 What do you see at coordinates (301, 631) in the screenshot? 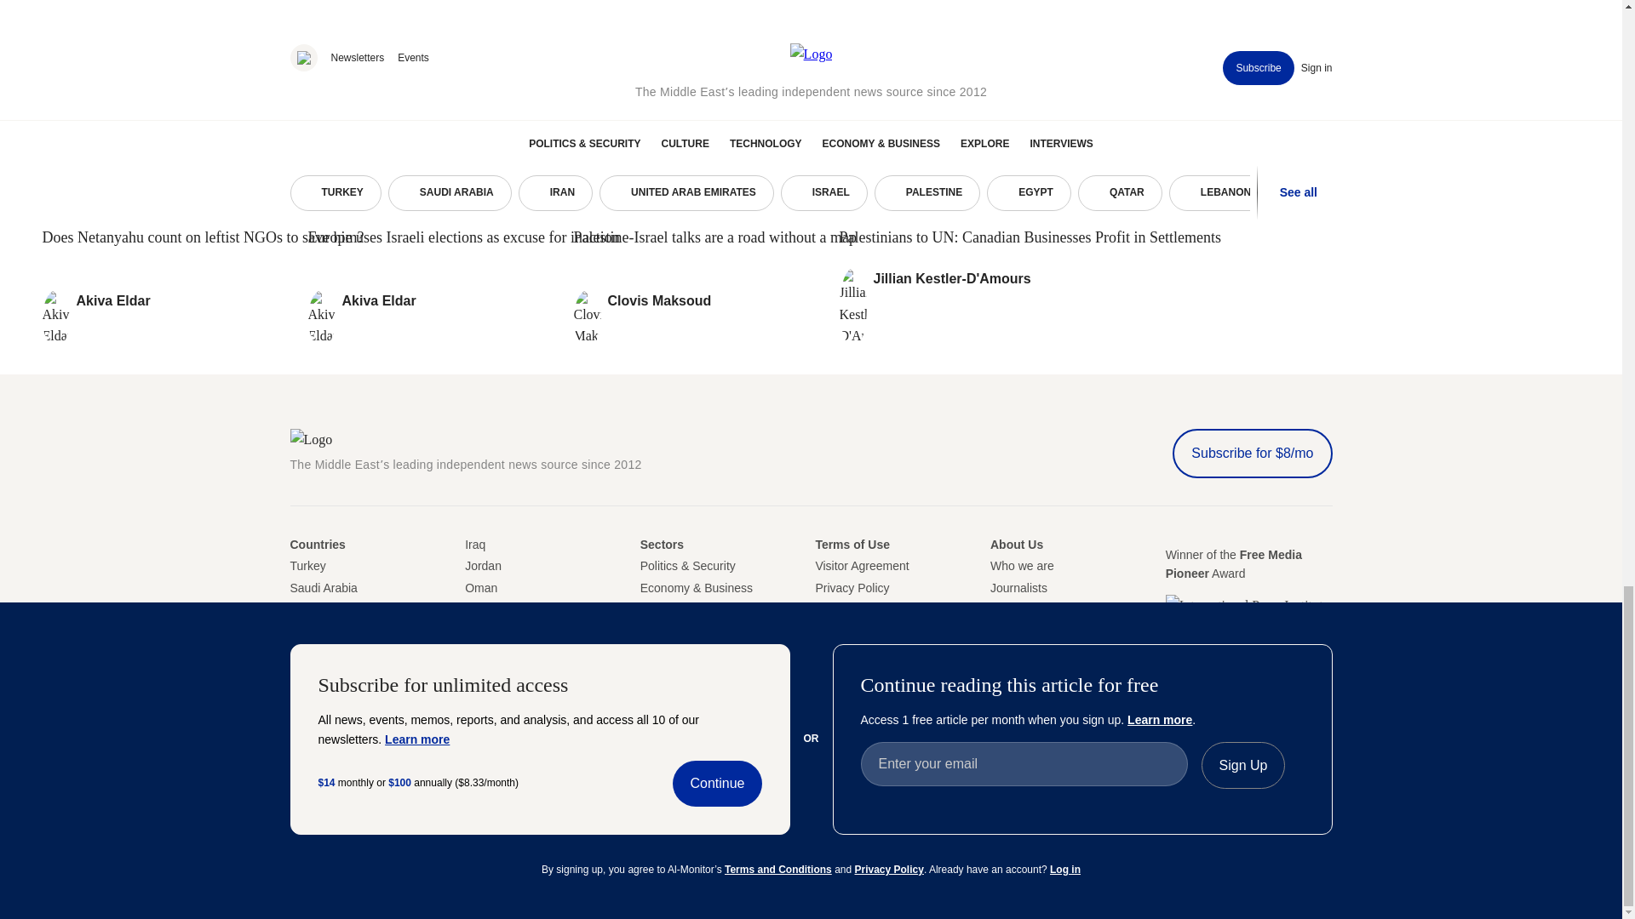
I see `United Arab Amirates` at bounding box center [301, 631].